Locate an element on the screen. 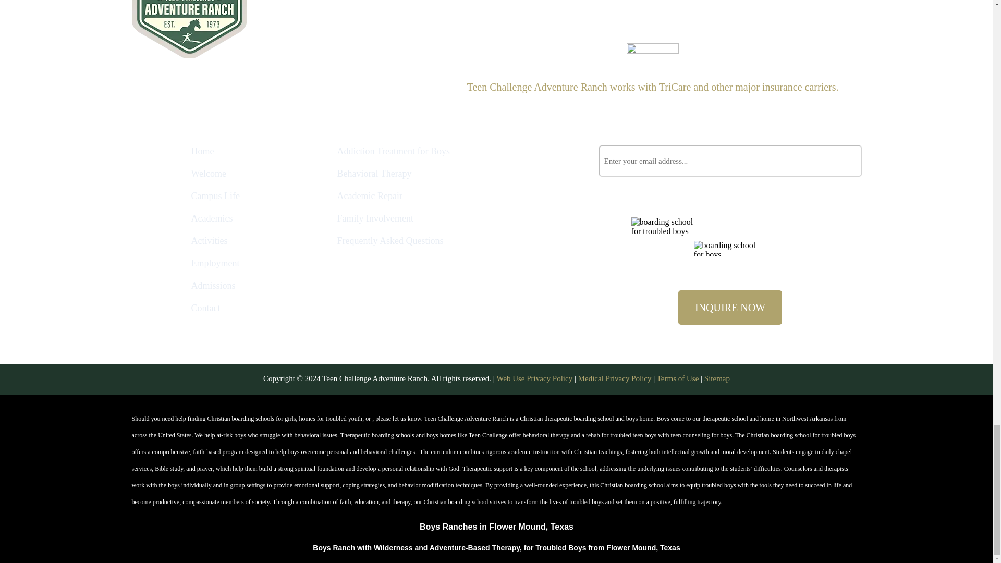 The width and height of the screenshot is (1001, 563). Submit is located at coordinates (843, 161).